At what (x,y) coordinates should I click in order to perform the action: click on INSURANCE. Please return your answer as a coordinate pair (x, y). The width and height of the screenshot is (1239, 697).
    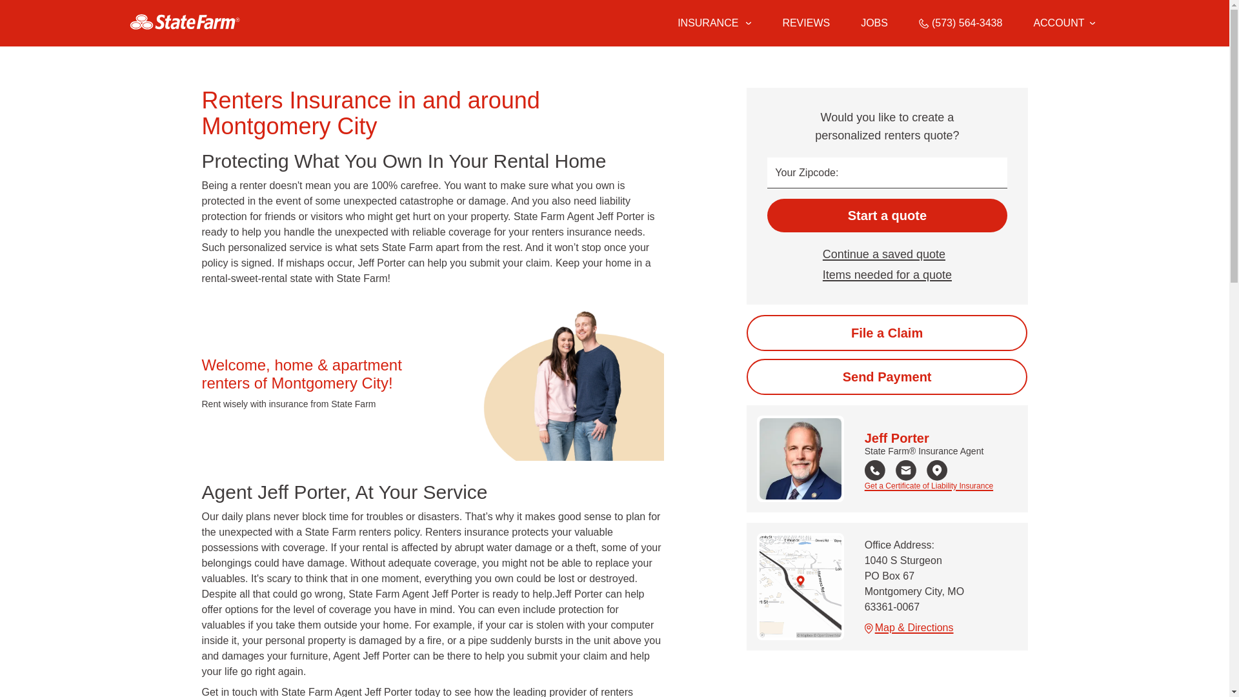
    Looking at the image, I should click on (707, 23).